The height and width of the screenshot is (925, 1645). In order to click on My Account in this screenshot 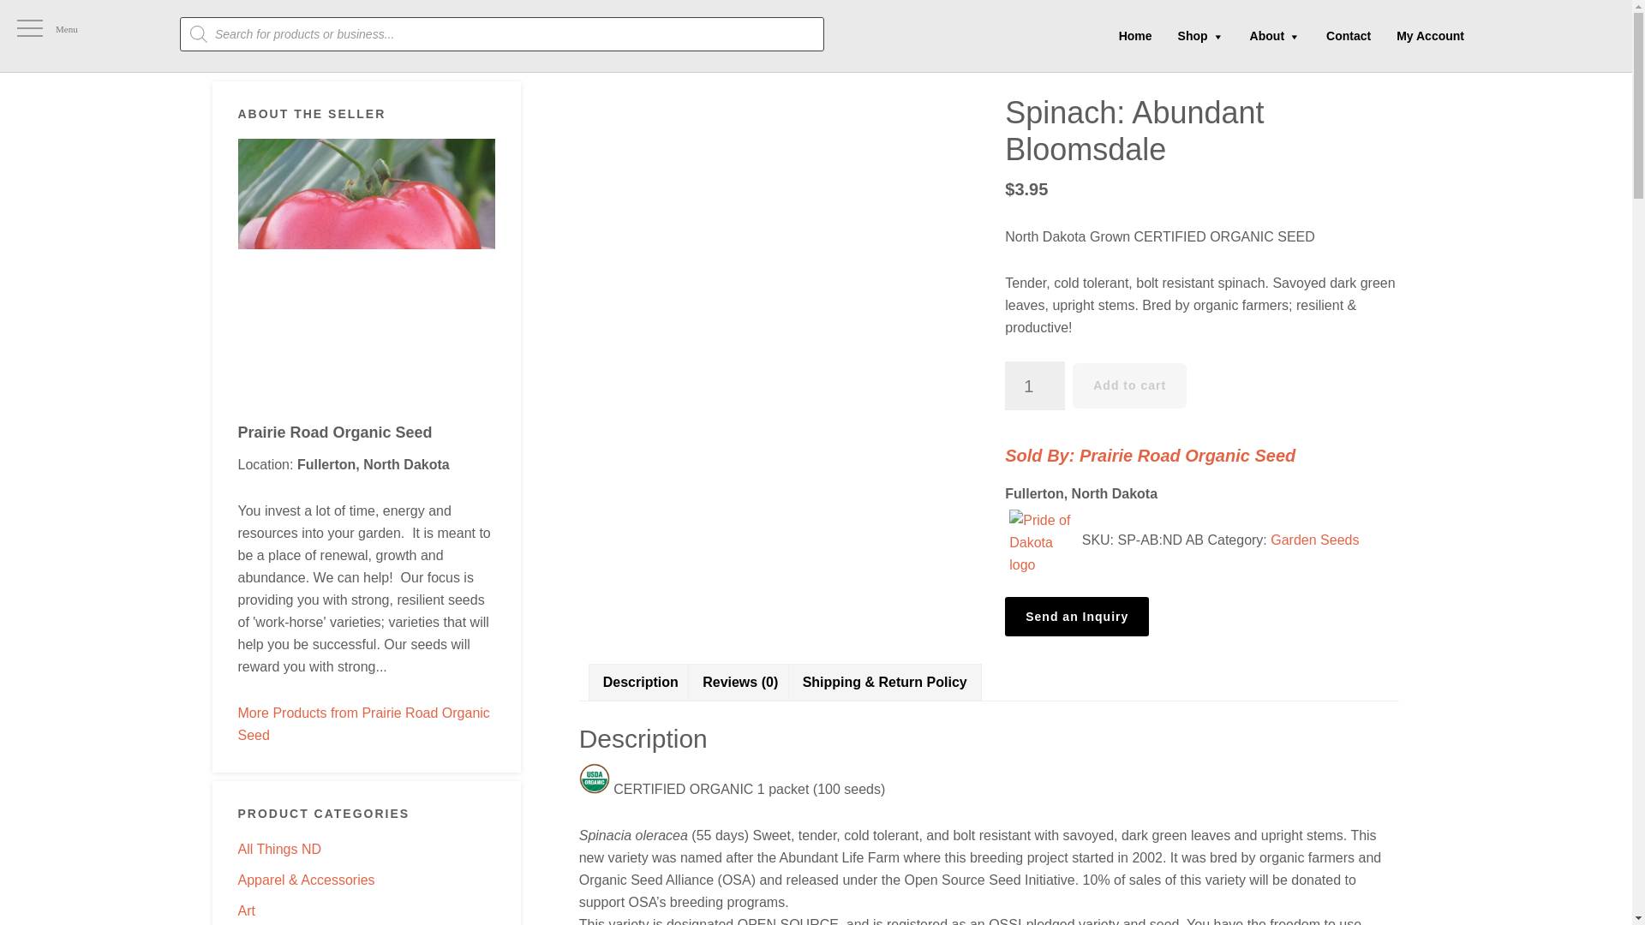, I will do `click(1430, 35)`.